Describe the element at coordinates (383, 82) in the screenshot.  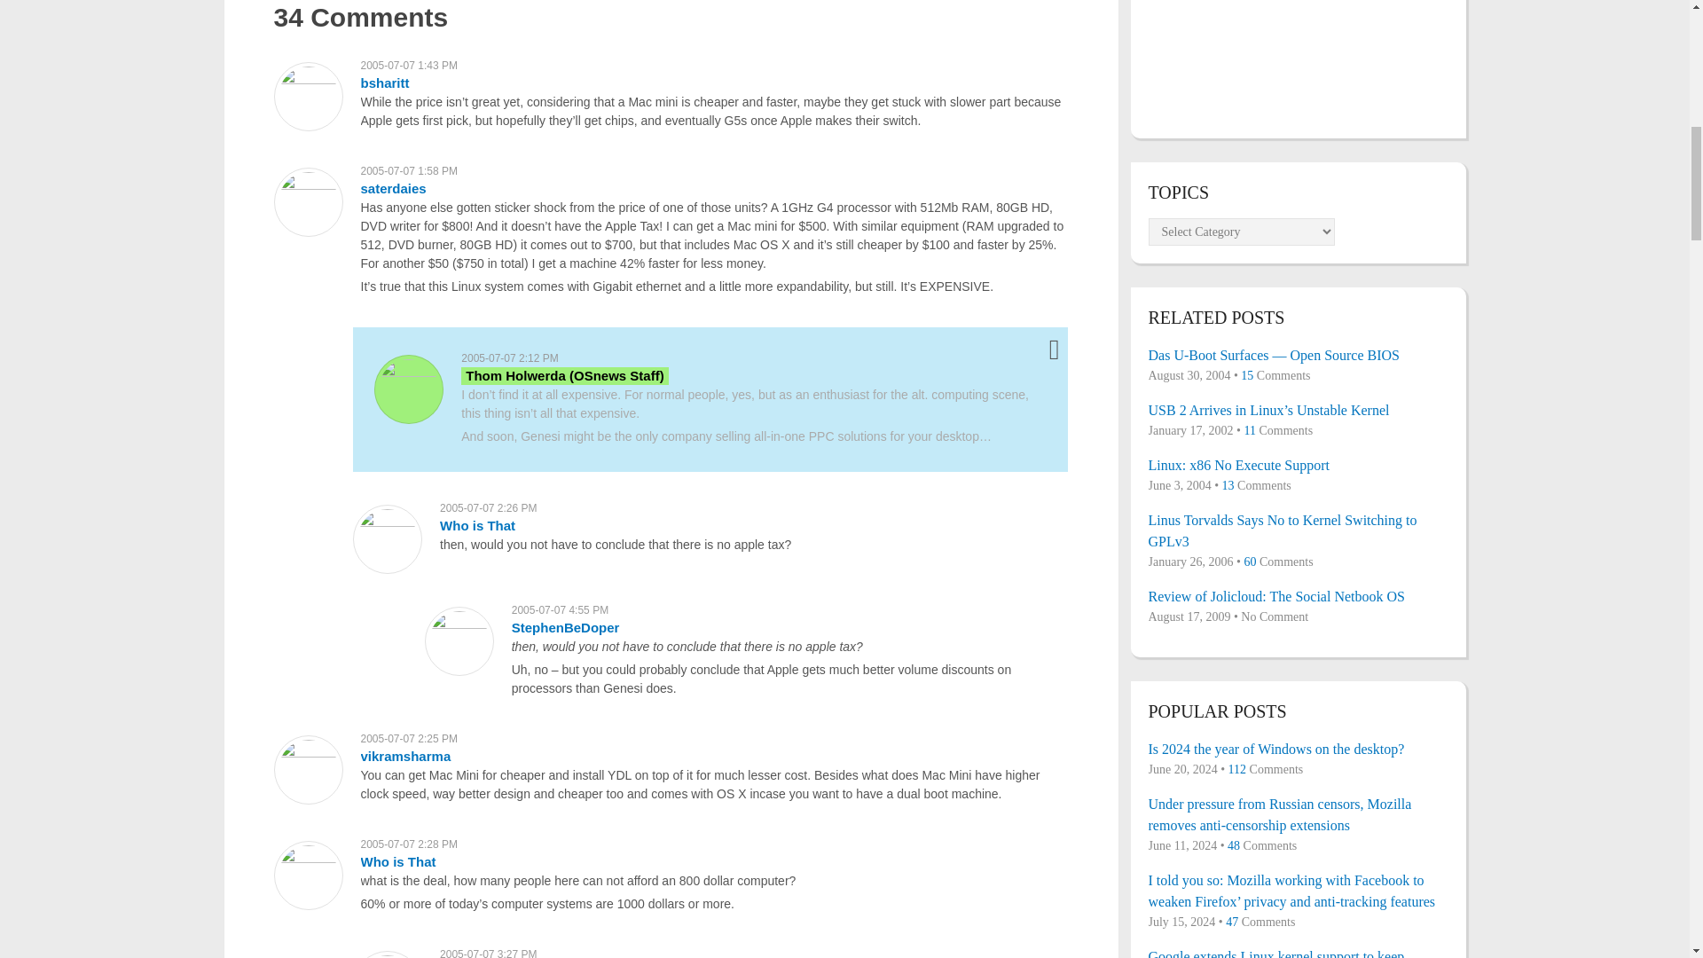
I see `bsharitt` at that location.